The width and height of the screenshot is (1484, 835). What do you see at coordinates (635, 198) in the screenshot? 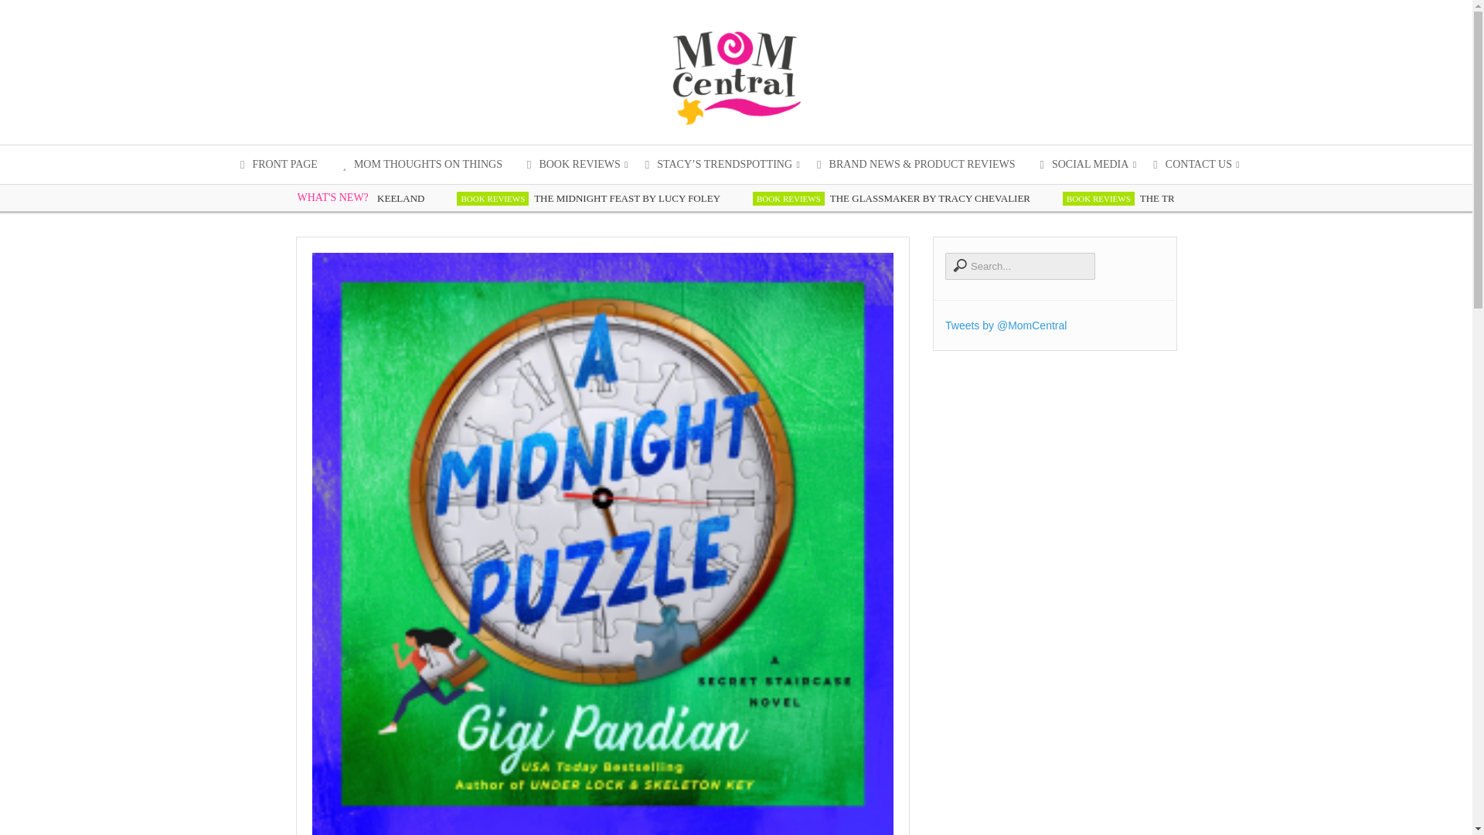
I see `THE MIDNIGHT FEAST BY LUCY FOLEY` at bounding box center [635, 198].